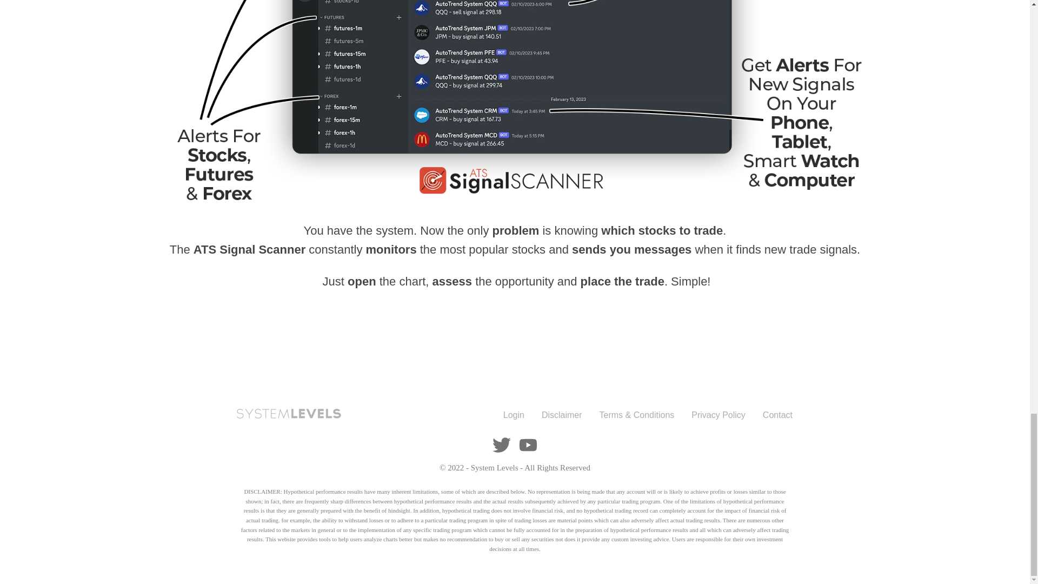 The image size is (1038, 584). Describe the element at coordinates (514, 415) in the screenshot. I see `Login` at that location.